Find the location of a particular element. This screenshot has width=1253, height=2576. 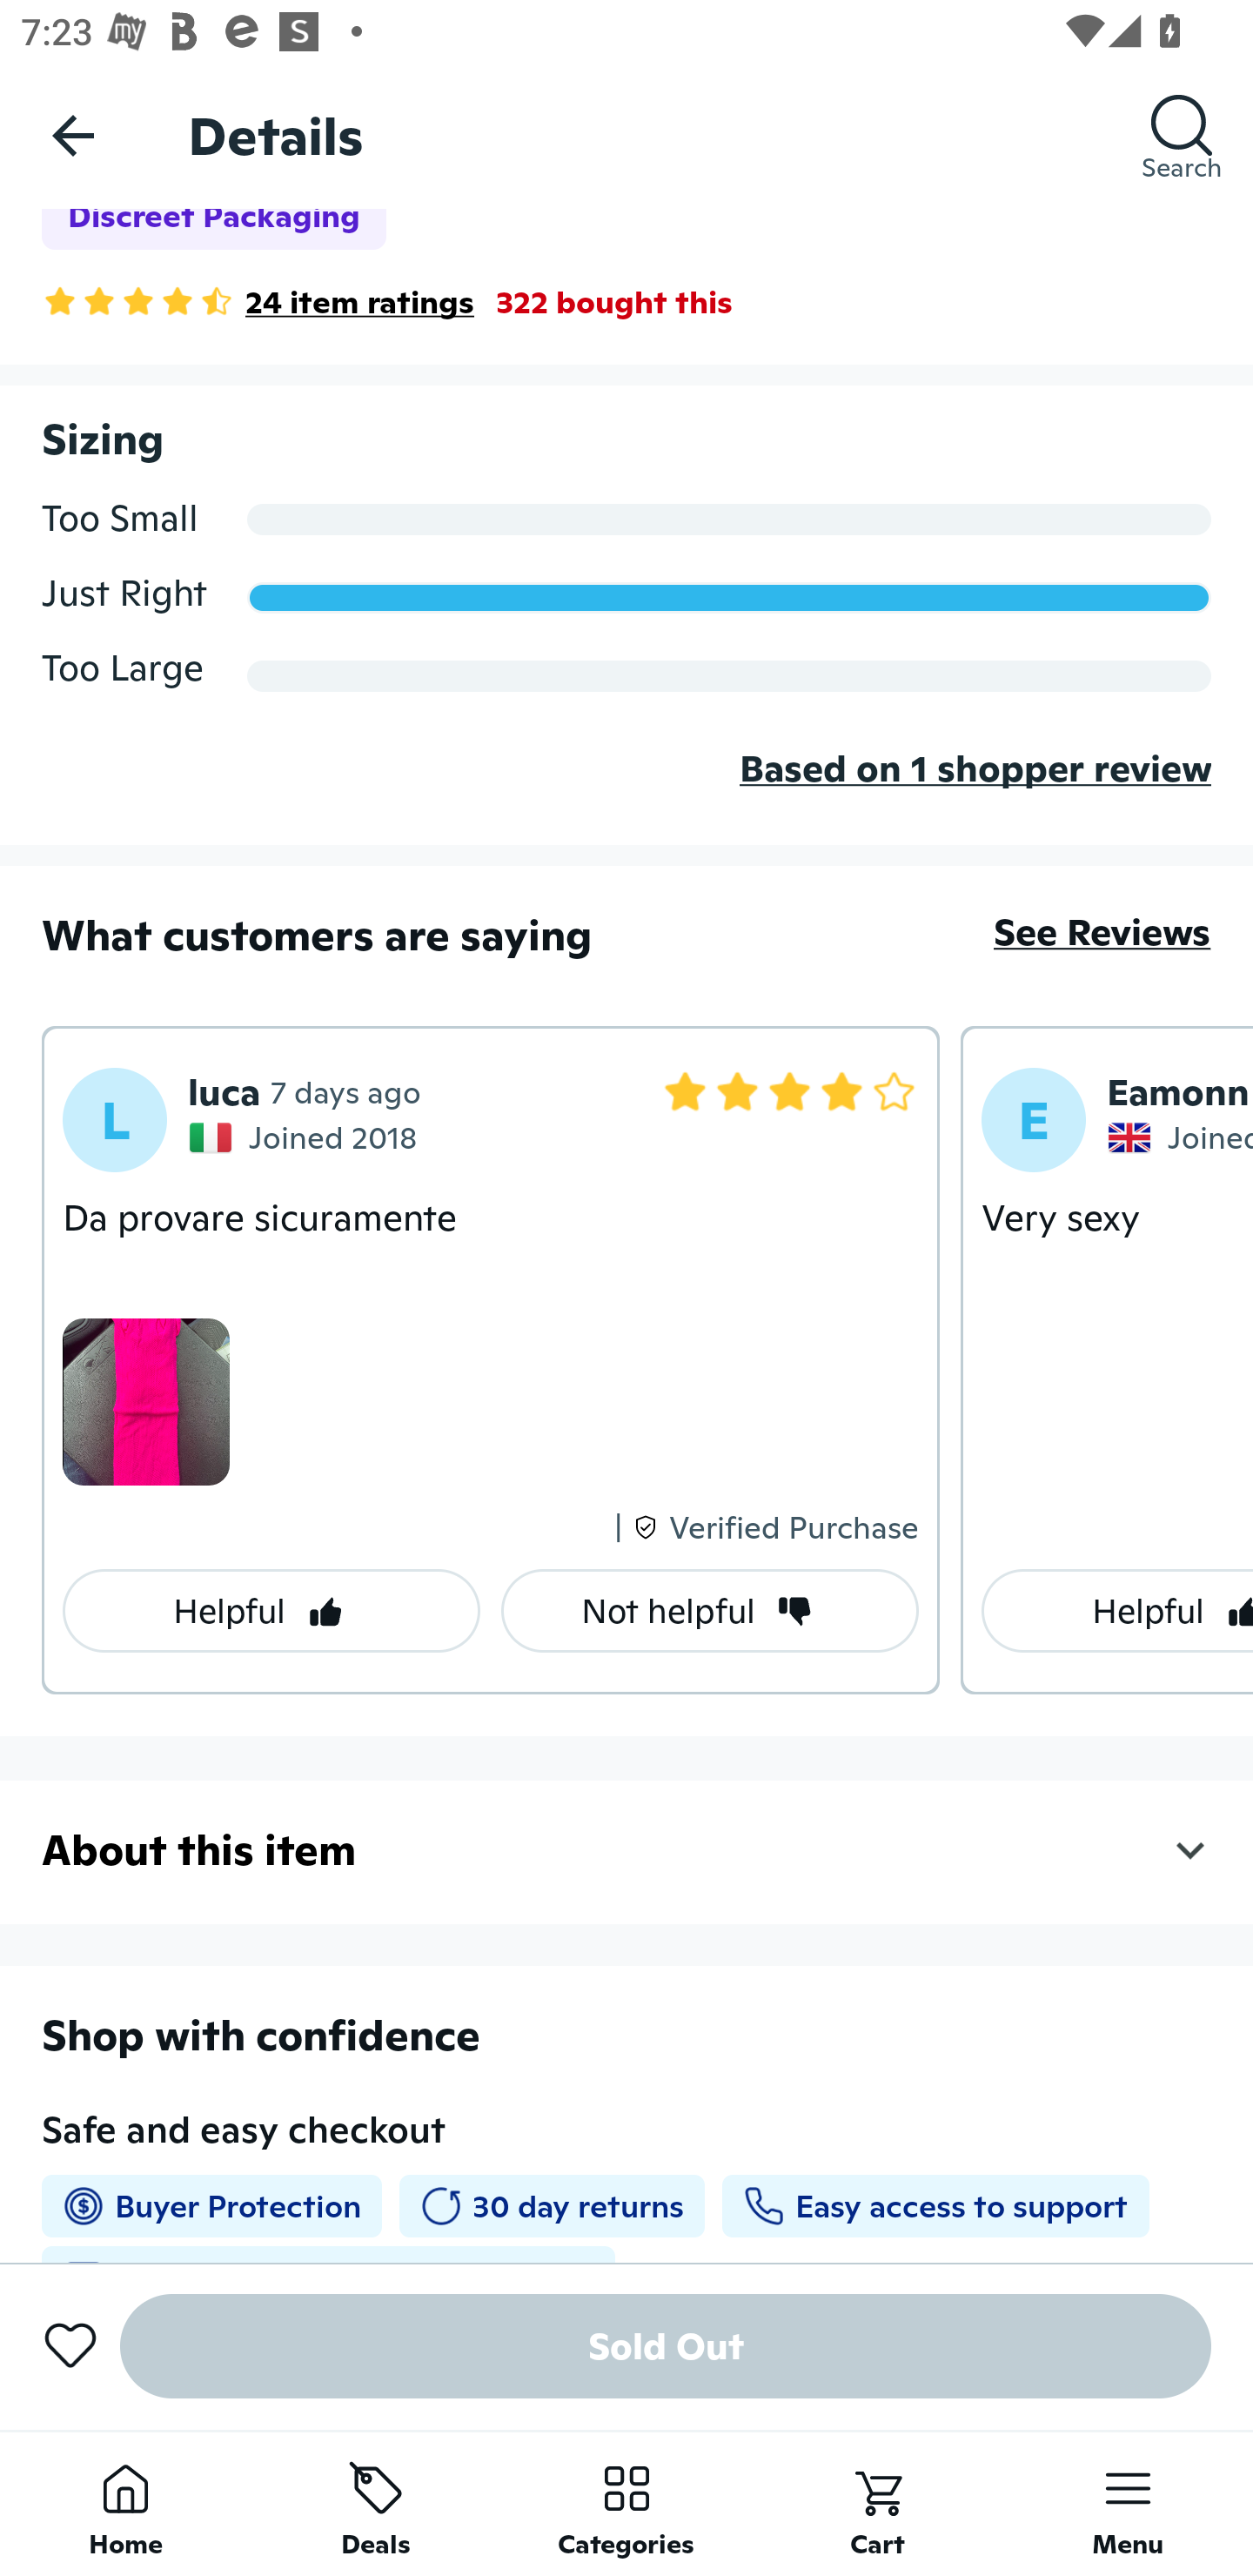

Cart is located at coordinates (877, 2503).